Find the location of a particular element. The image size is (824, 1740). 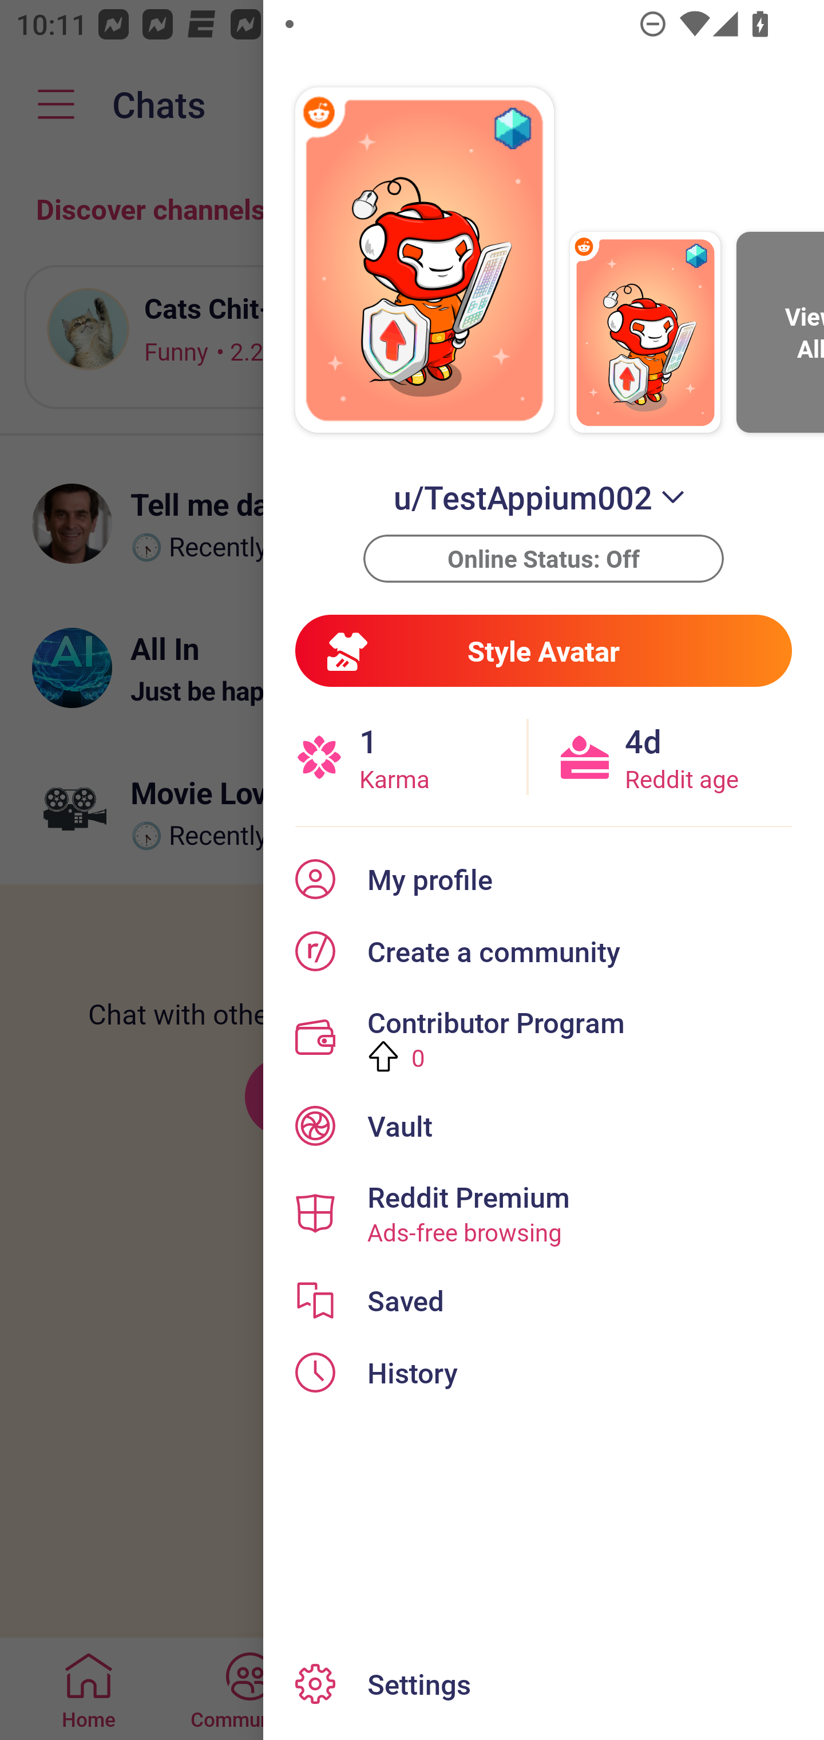

Online Status: Off is located at coordinates (544, 559).